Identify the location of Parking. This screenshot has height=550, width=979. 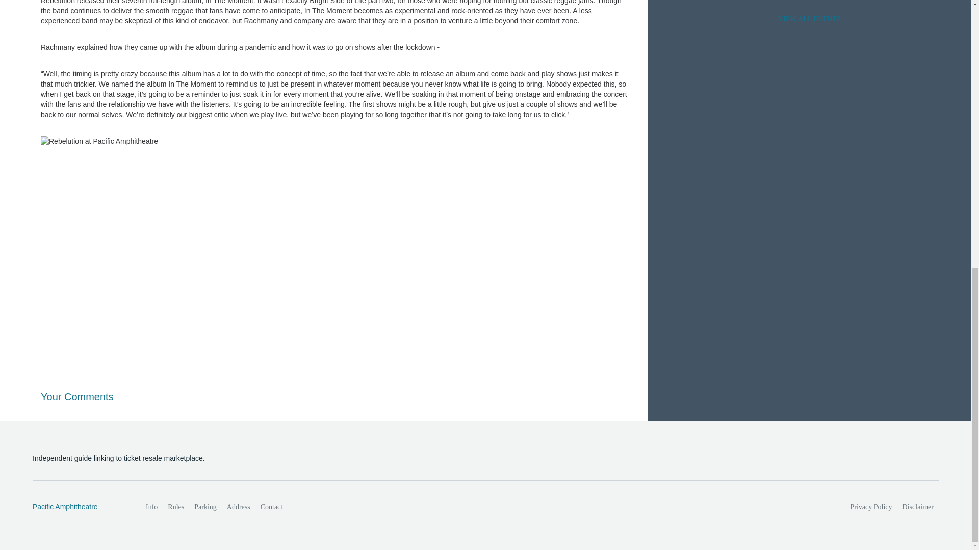
(205, 507).